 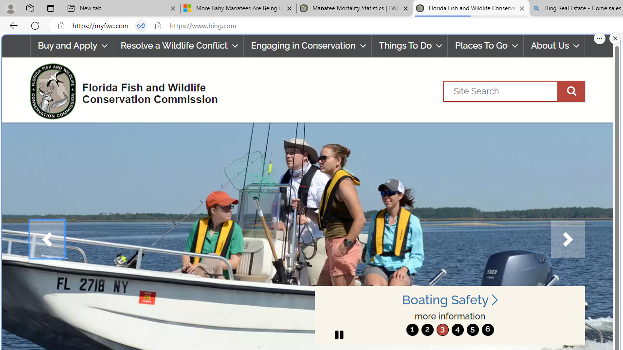 What do you see at coordinates (471, 9) in the screenshot?
I see `Florida Fish and Wildlife Conservation Commission | FWC` at bounding box center [471, 9].